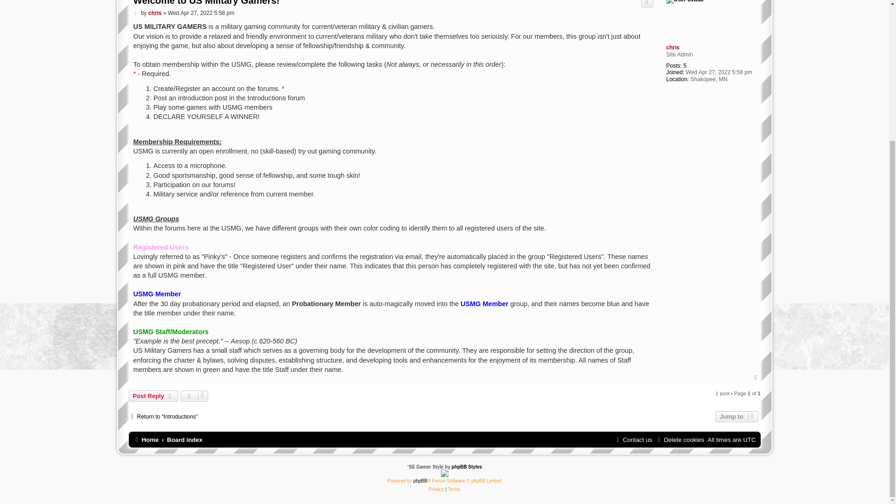  Describe the element at coordinates (647, 4) in the screenshot. I see `Reply with quote` at that location.